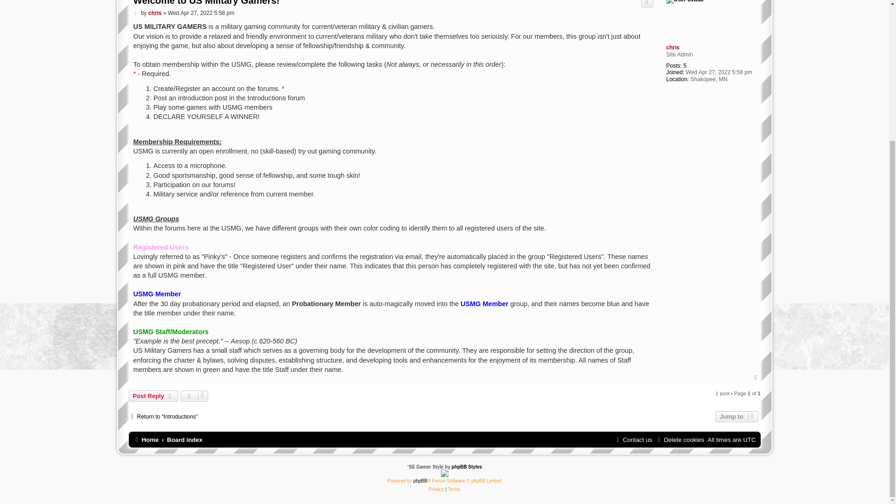  Describe the element at coordinates (647, 4) in the screenshot. I see `Reply with quote` at that location.